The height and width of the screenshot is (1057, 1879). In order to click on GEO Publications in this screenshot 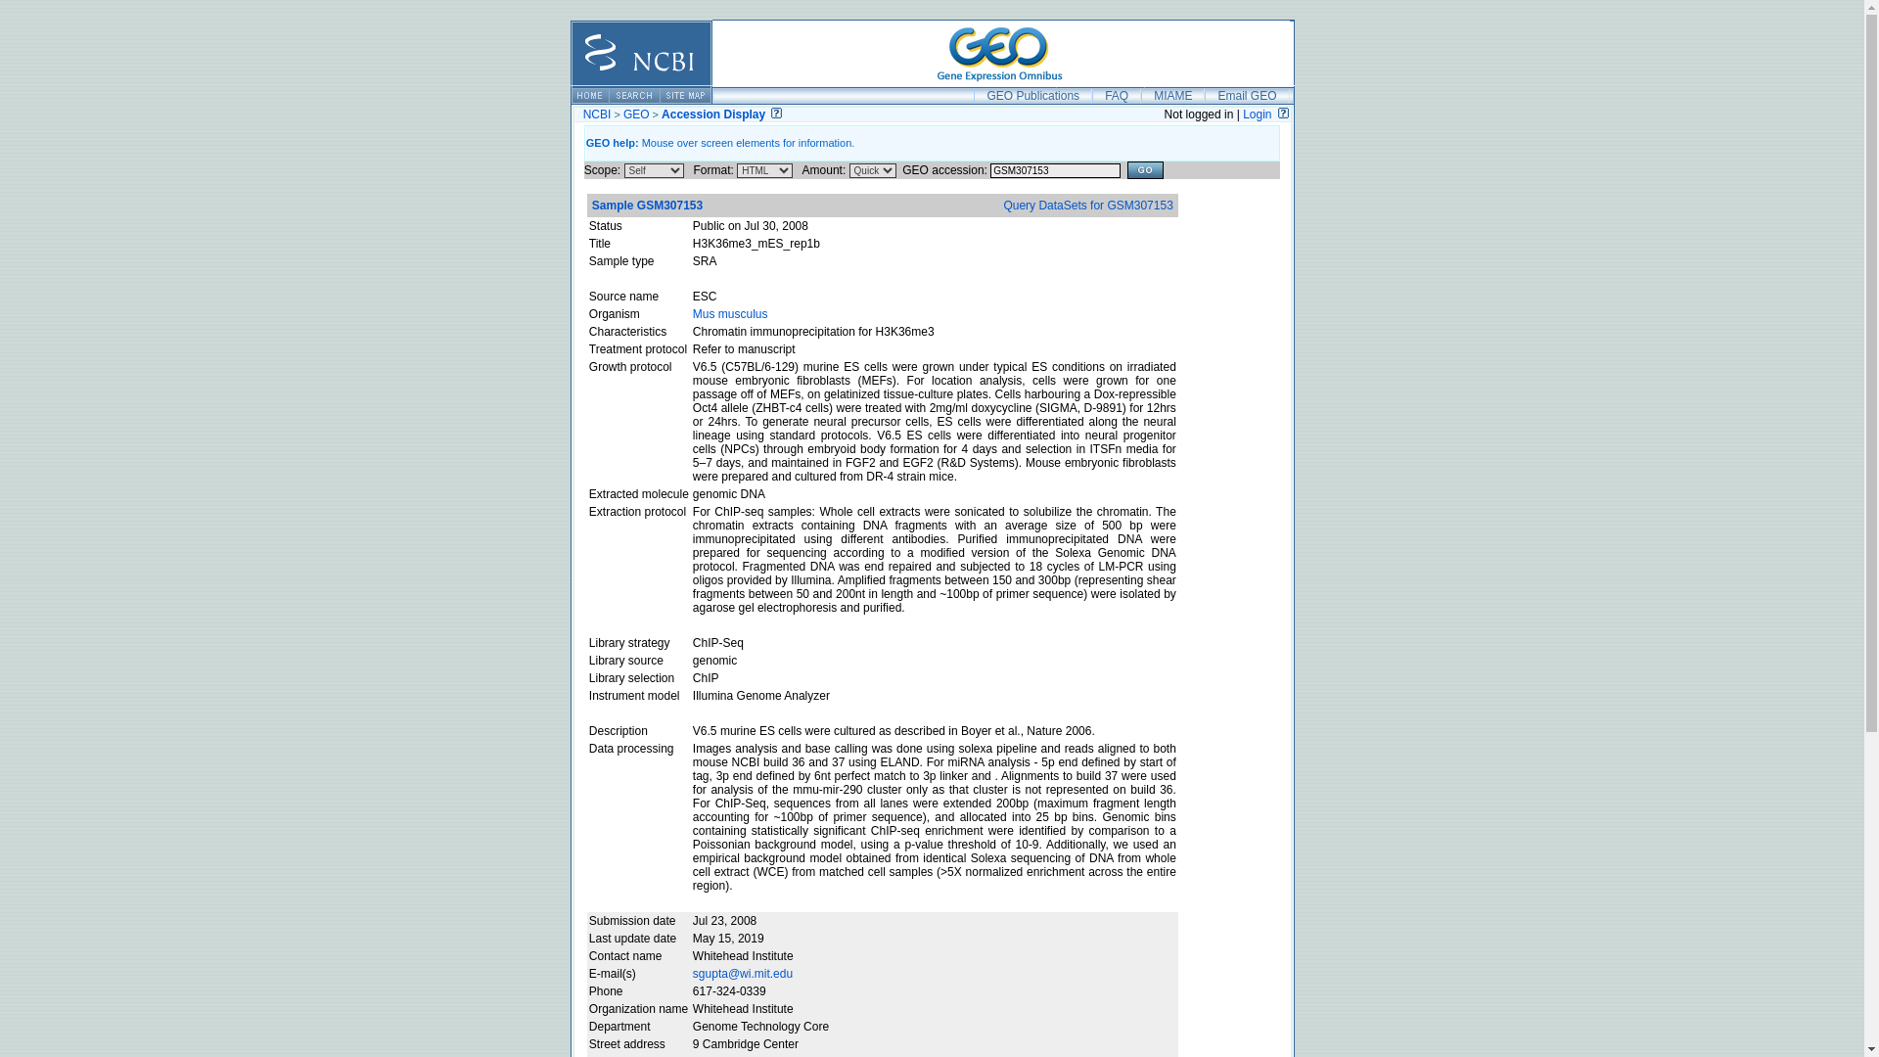, I will do `click(1031, 95)`.